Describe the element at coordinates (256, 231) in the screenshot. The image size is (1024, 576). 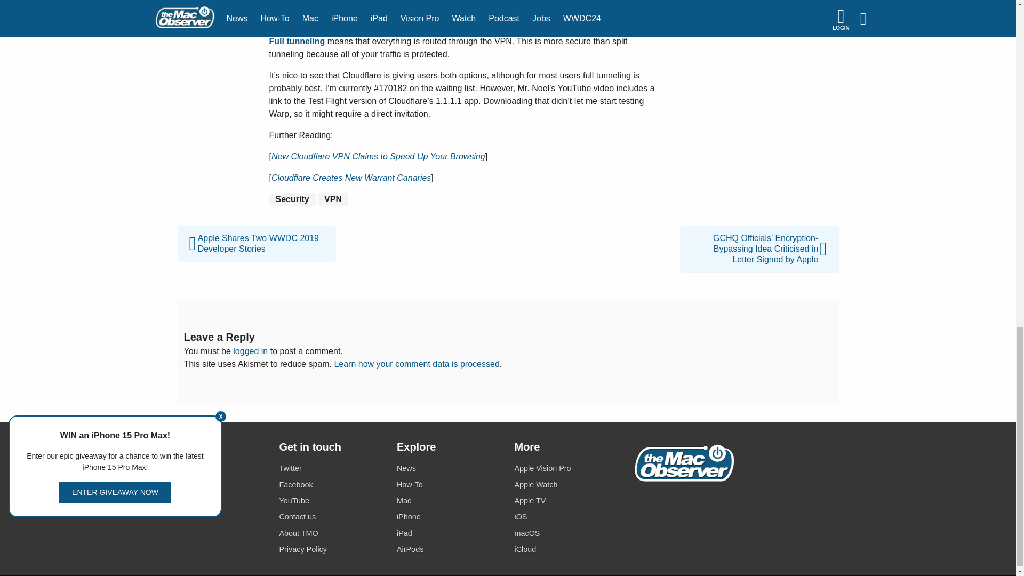
I see `Apple Shares Two WWDC 2019 Developer Stories` at that location.